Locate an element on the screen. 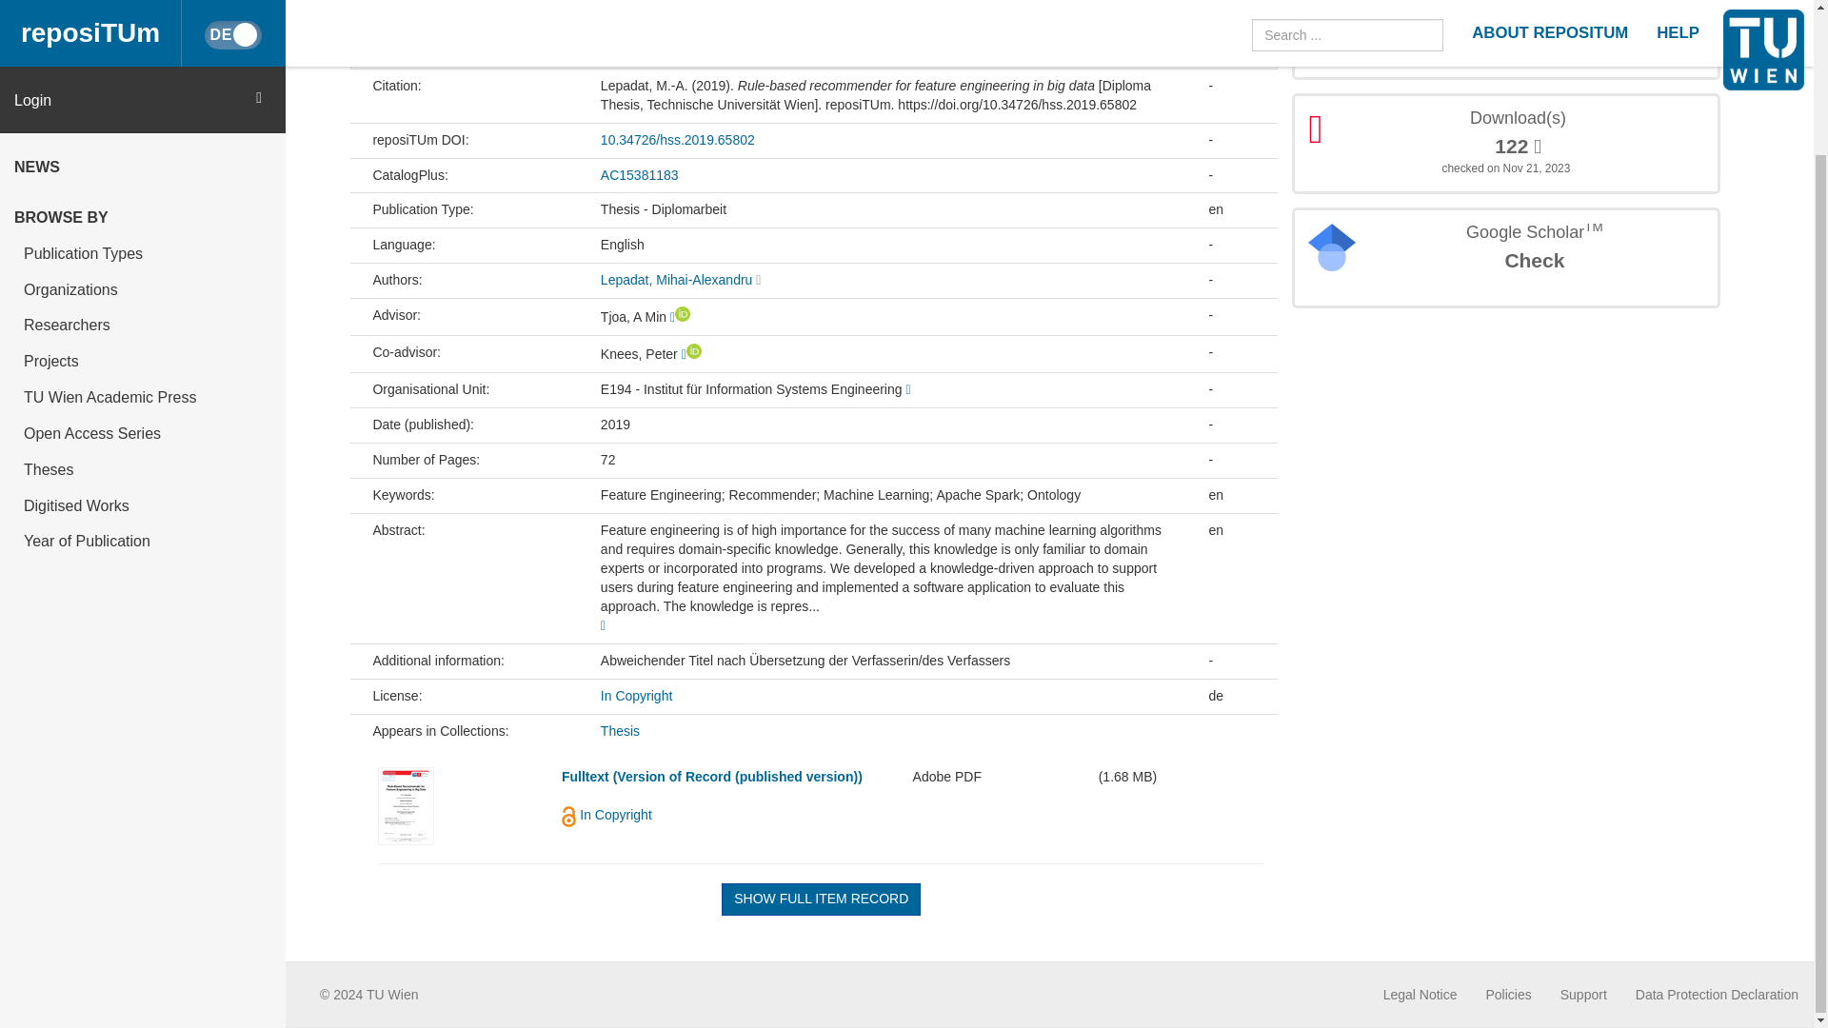 The height and width of the screenshot is (1028, 1828). In Copyright is located at coordinates (636, 695).